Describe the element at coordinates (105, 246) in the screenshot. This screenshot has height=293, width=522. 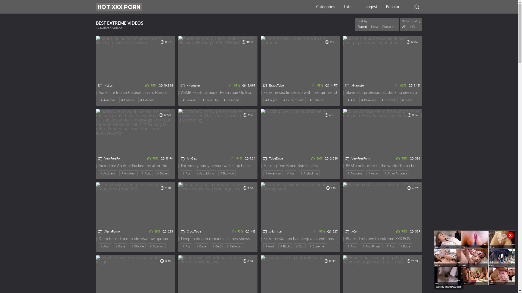
I see `Anal` at that location.